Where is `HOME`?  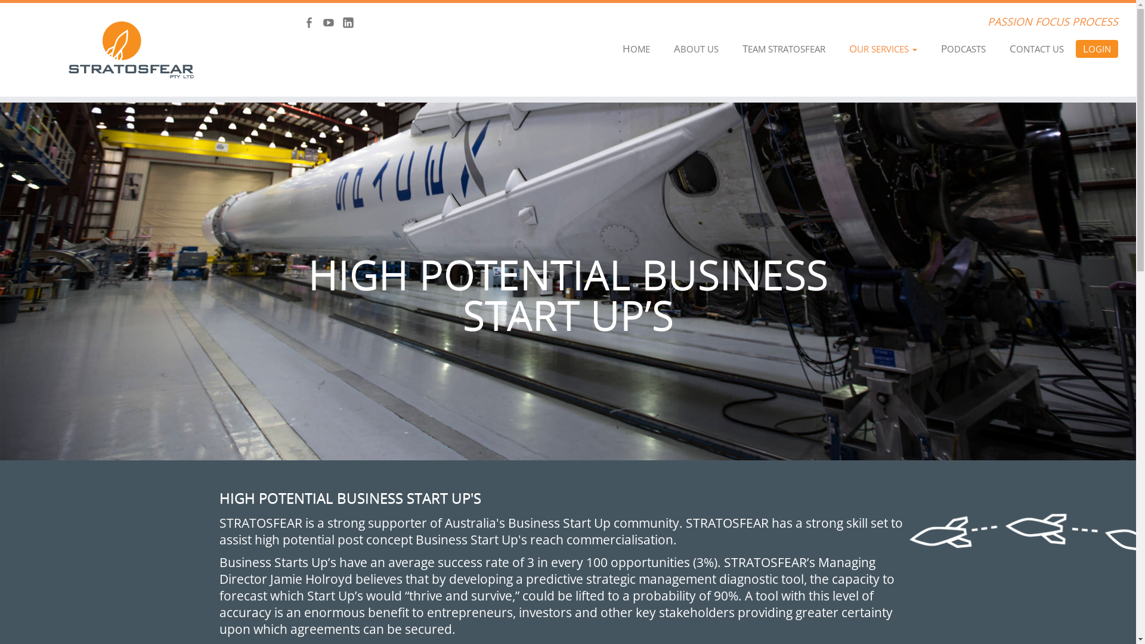 HOME is located at coordinates (636, 49).